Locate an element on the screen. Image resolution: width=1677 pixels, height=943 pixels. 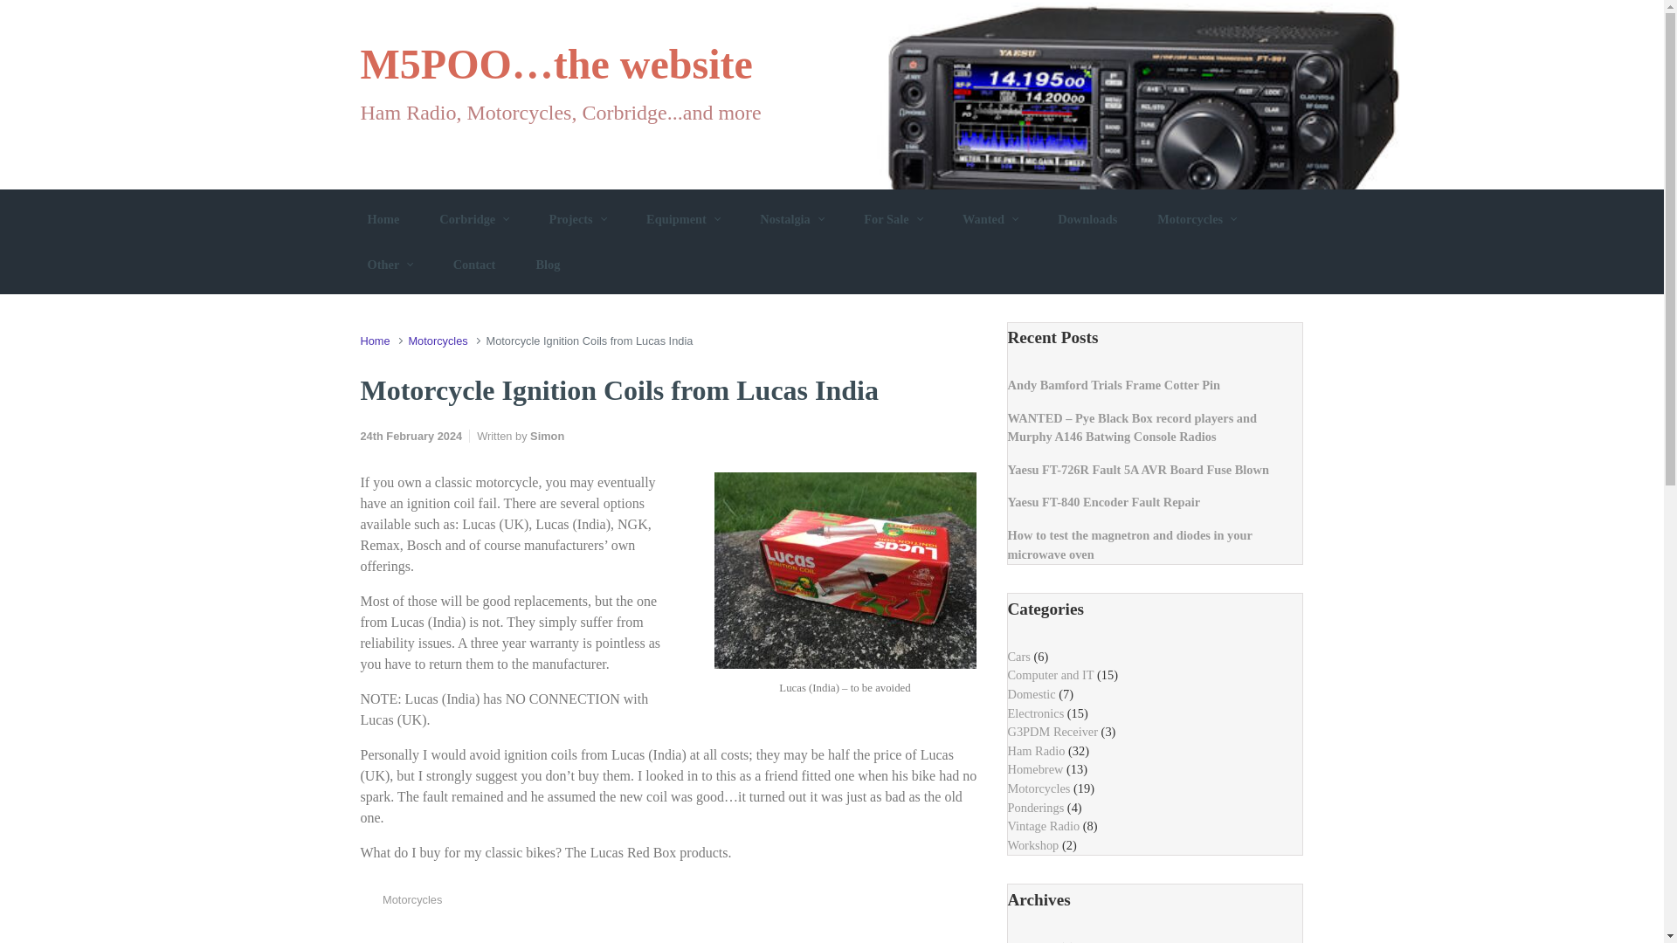
View all posts by Simon is located at coordinates (547, 436).